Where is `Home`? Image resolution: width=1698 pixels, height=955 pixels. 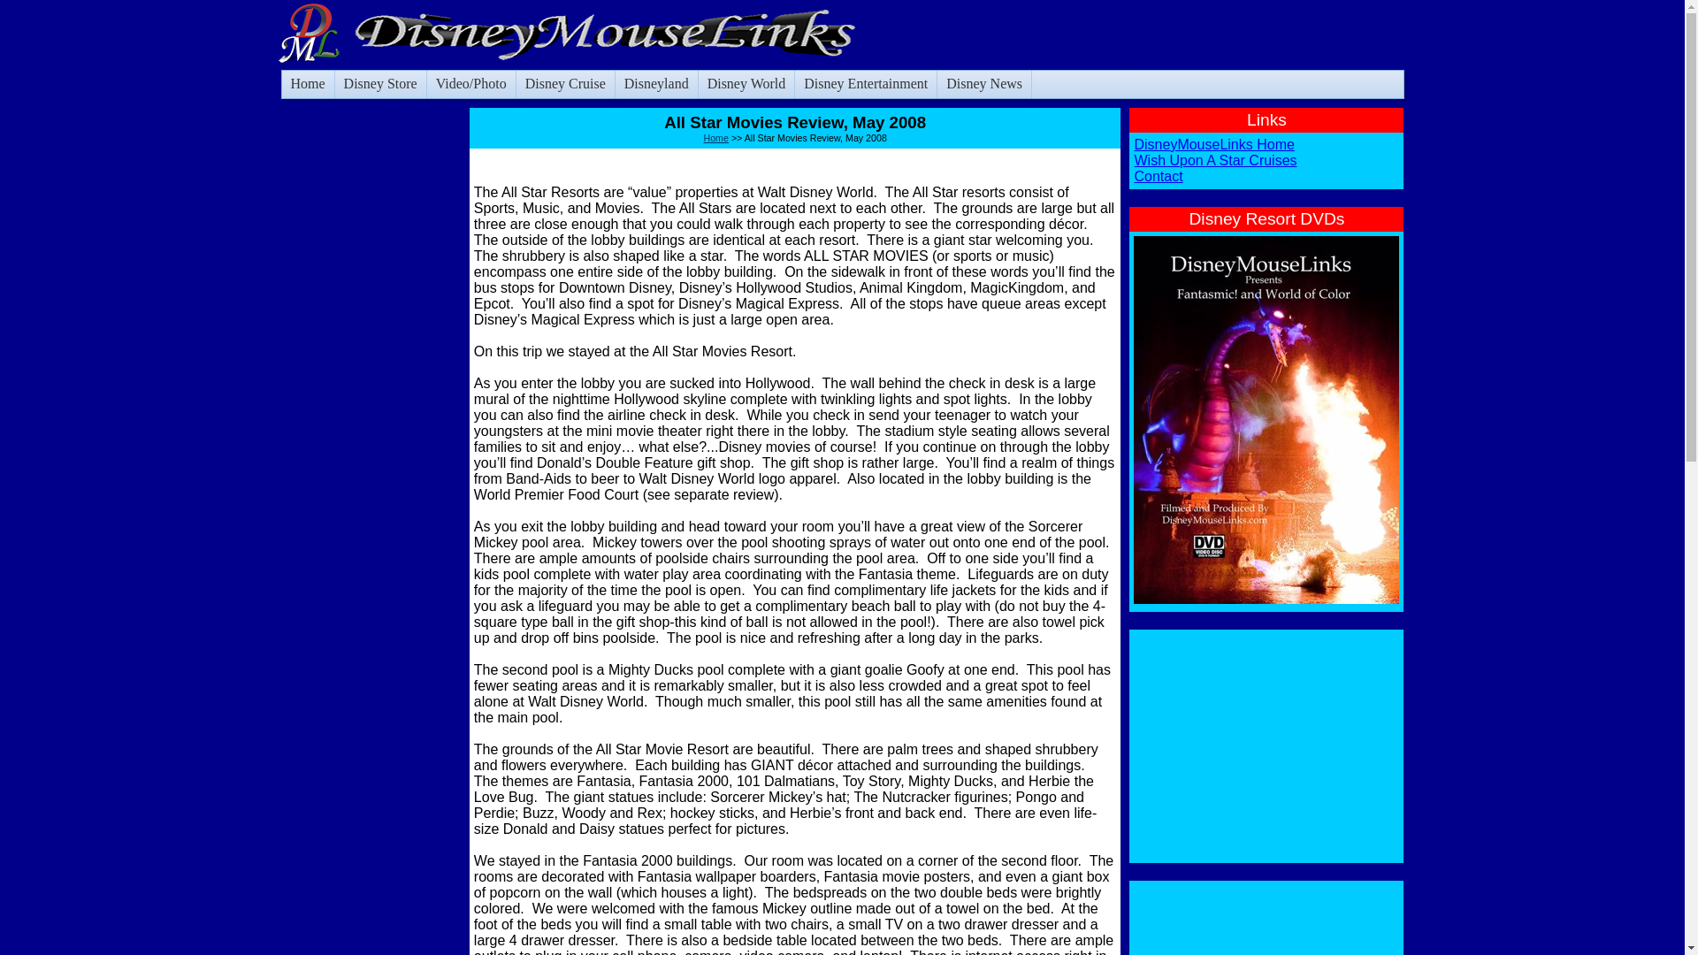
Home is located at coordinates (716, 138).